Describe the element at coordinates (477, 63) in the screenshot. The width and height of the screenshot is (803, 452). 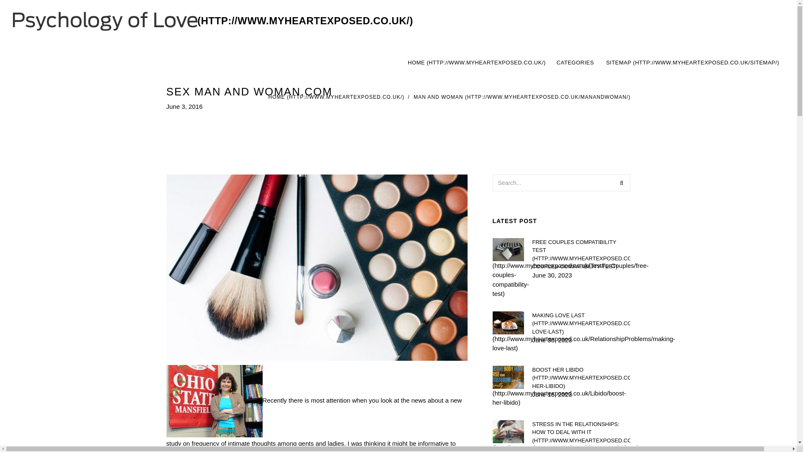
I see `MAKING LOVE LAST` at that location.